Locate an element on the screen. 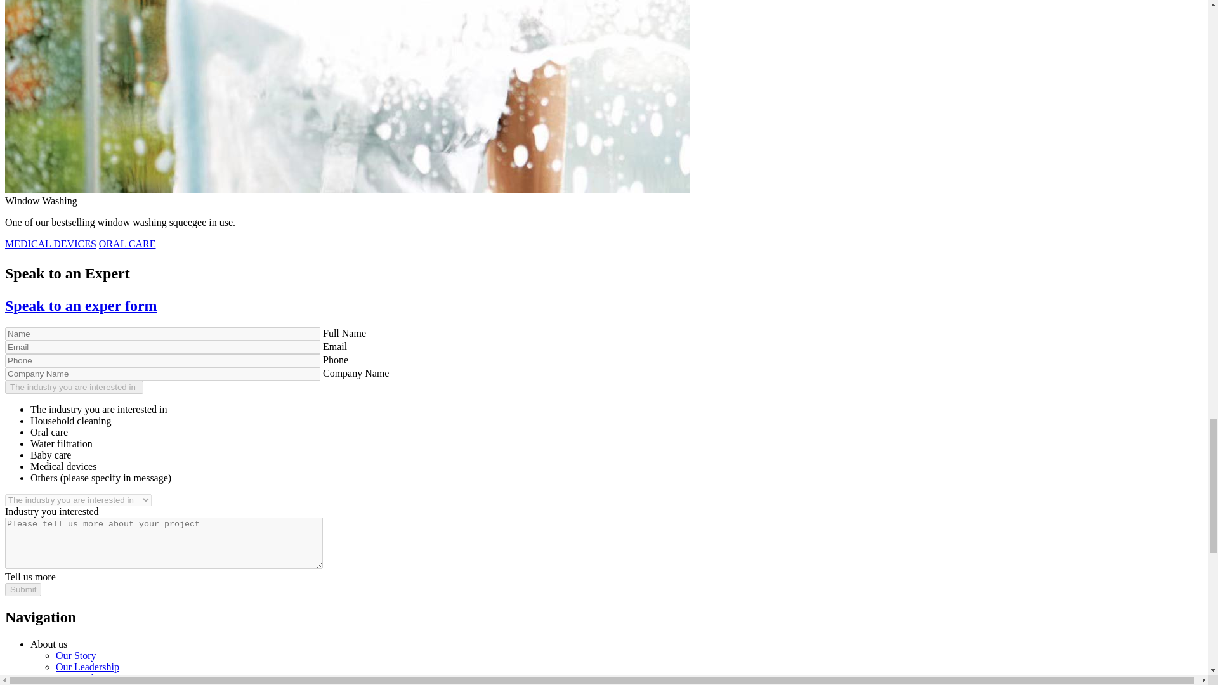 The height and width of the screenshot is (685, 1218). Household cleaning is located at coordinates (71, 420).